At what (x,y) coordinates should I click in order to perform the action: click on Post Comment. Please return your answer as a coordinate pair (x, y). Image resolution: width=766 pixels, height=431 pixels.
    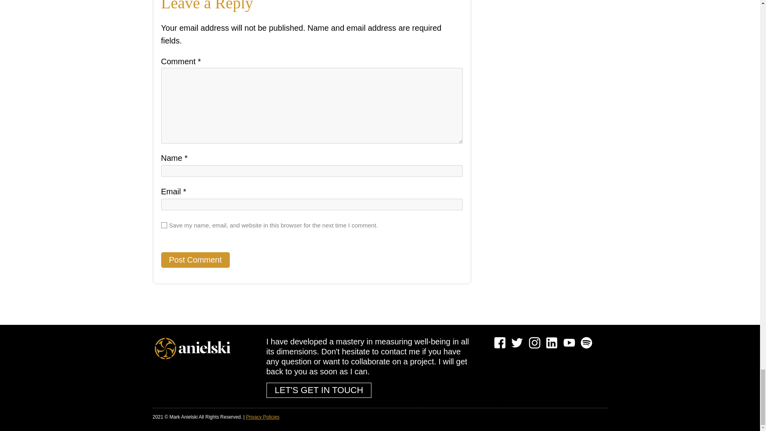
    Looking at the image, I should click on (195, 259).